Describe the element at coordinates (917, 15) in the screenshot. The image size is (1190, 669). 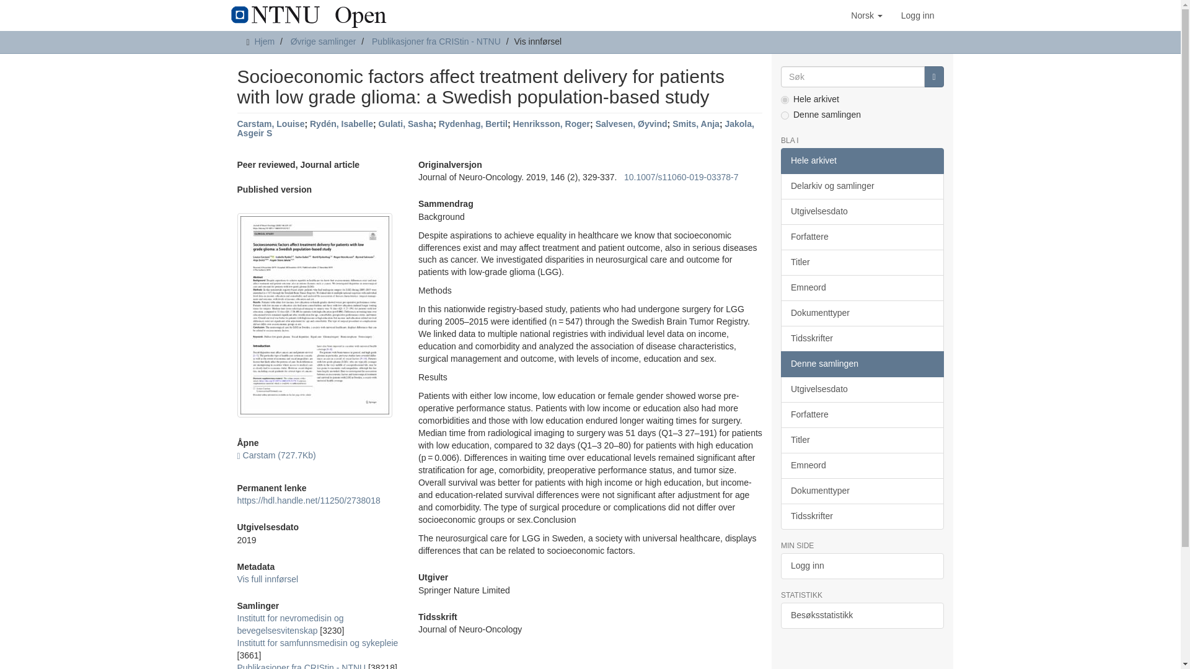
I see `Logg inn` at that location.